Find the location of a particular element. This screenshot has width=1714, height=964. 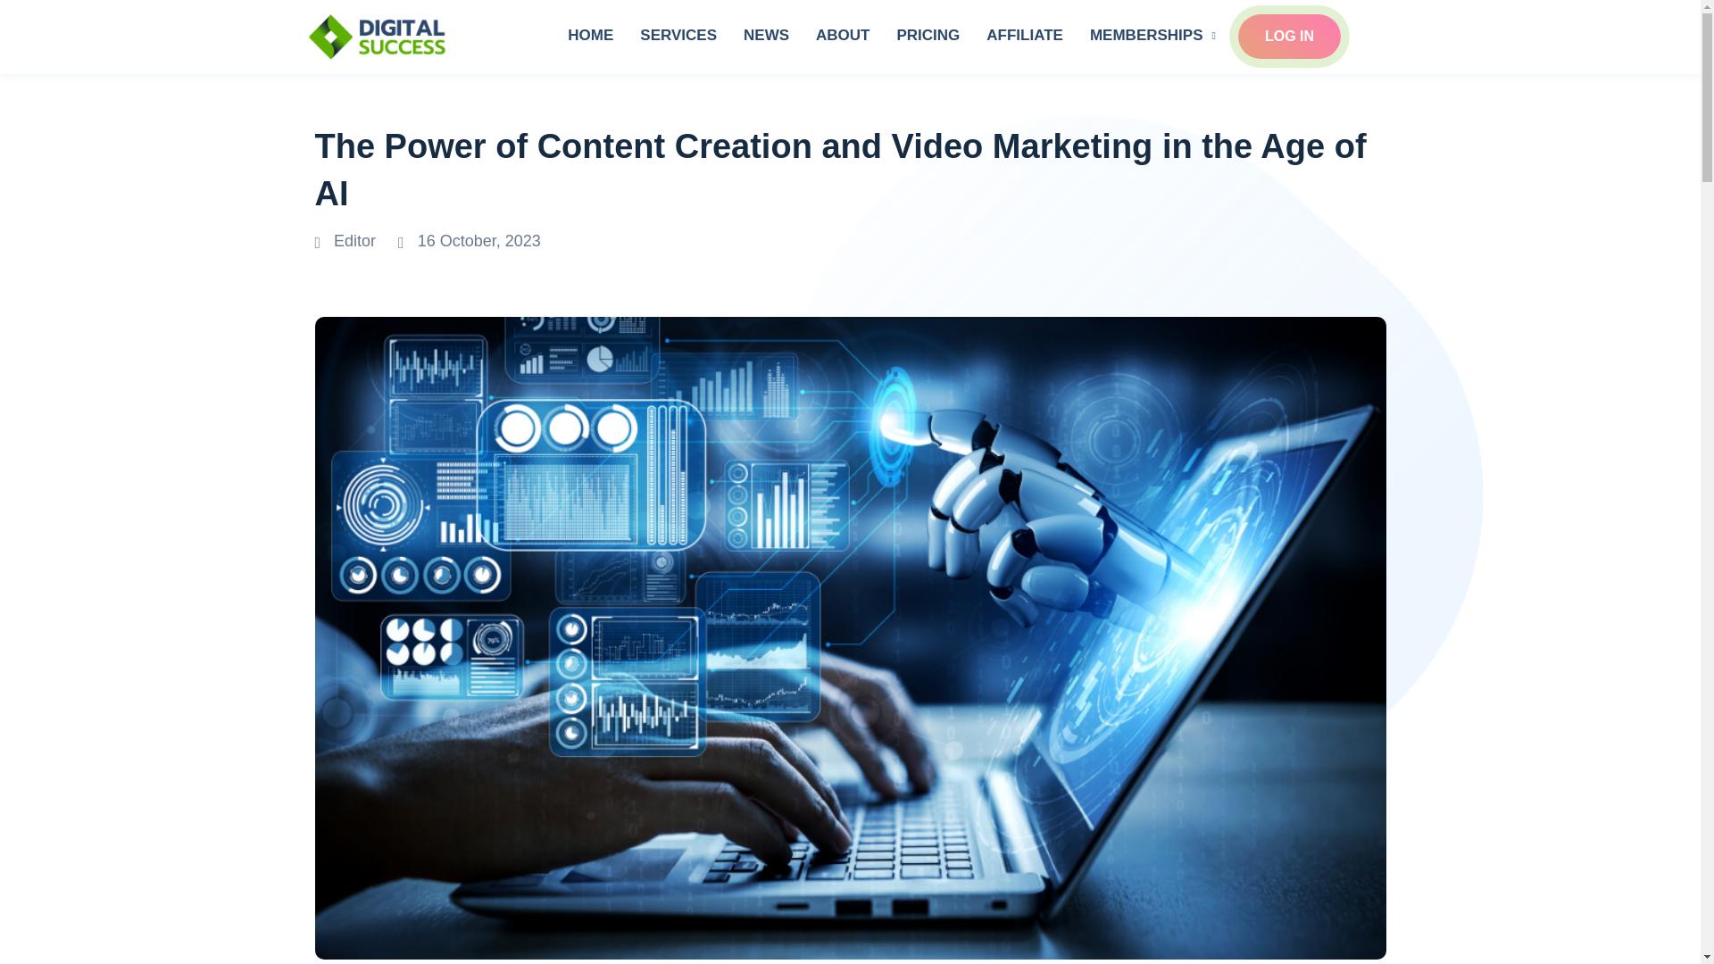

MEMBERSHIPS is located at coordinates (1157, 35).